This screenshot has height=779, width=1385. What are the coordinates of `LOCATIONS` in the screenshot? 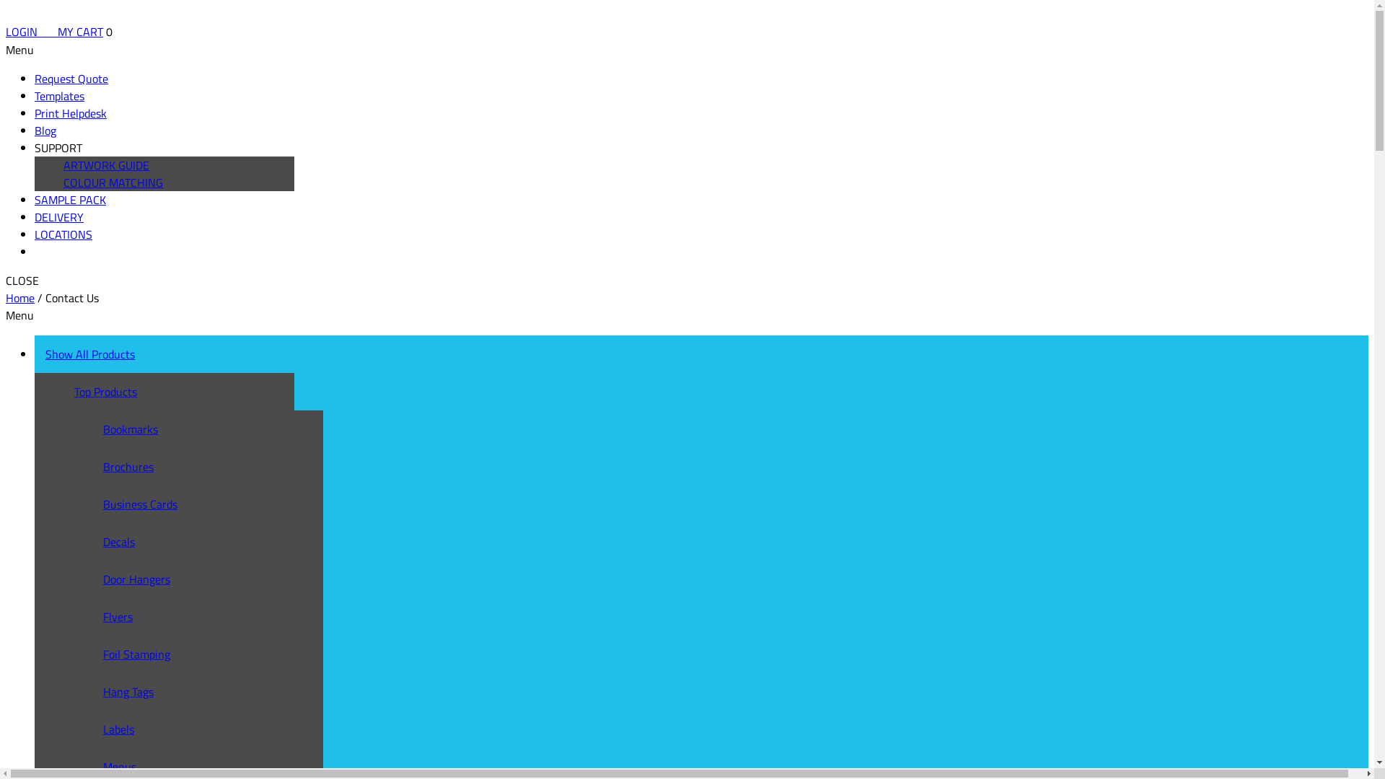 It's located at (63, 234).